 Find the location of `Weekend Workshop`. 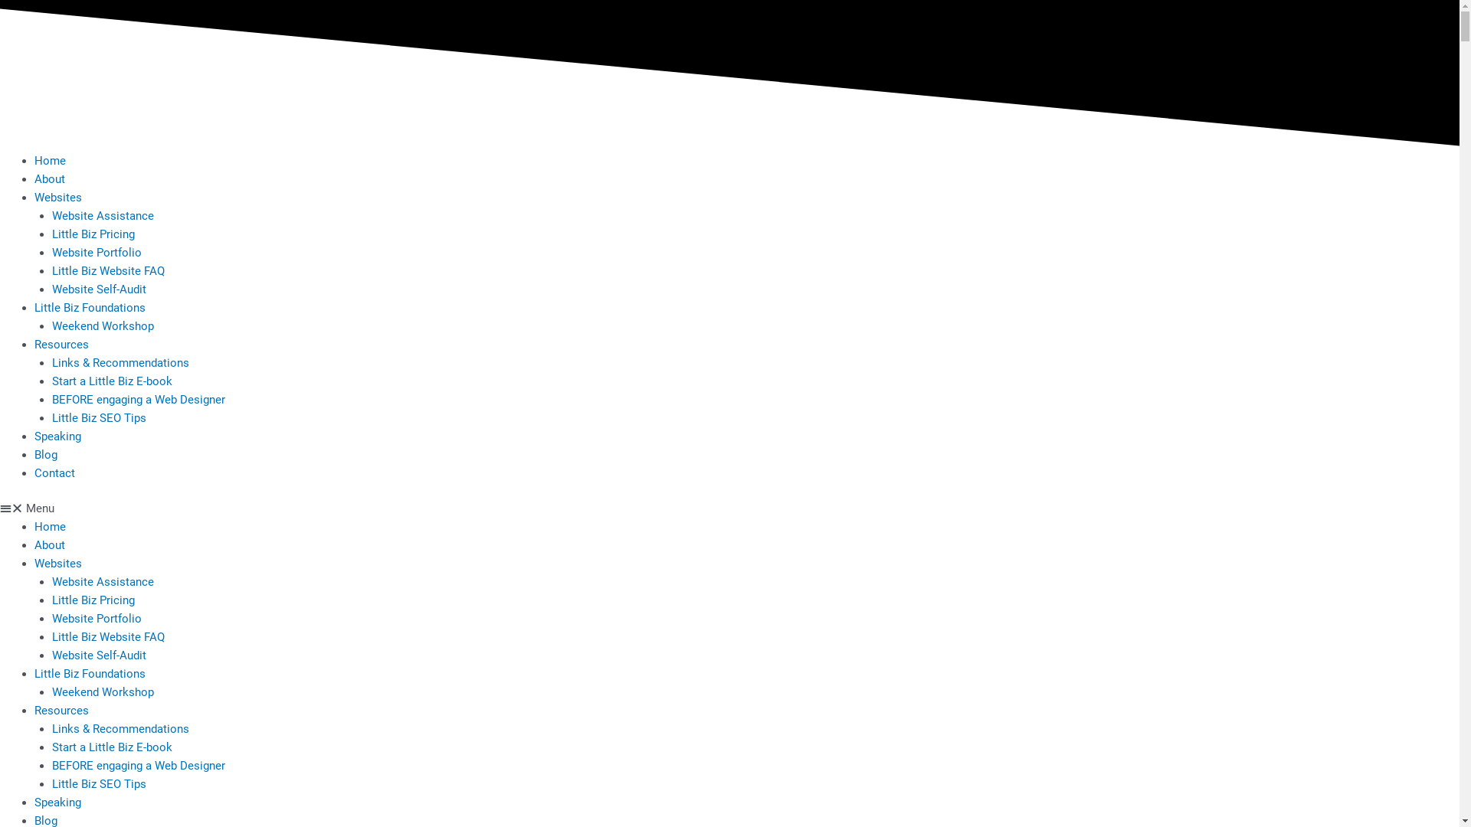

Weekend Workshop is located at coordinates (103, 692).